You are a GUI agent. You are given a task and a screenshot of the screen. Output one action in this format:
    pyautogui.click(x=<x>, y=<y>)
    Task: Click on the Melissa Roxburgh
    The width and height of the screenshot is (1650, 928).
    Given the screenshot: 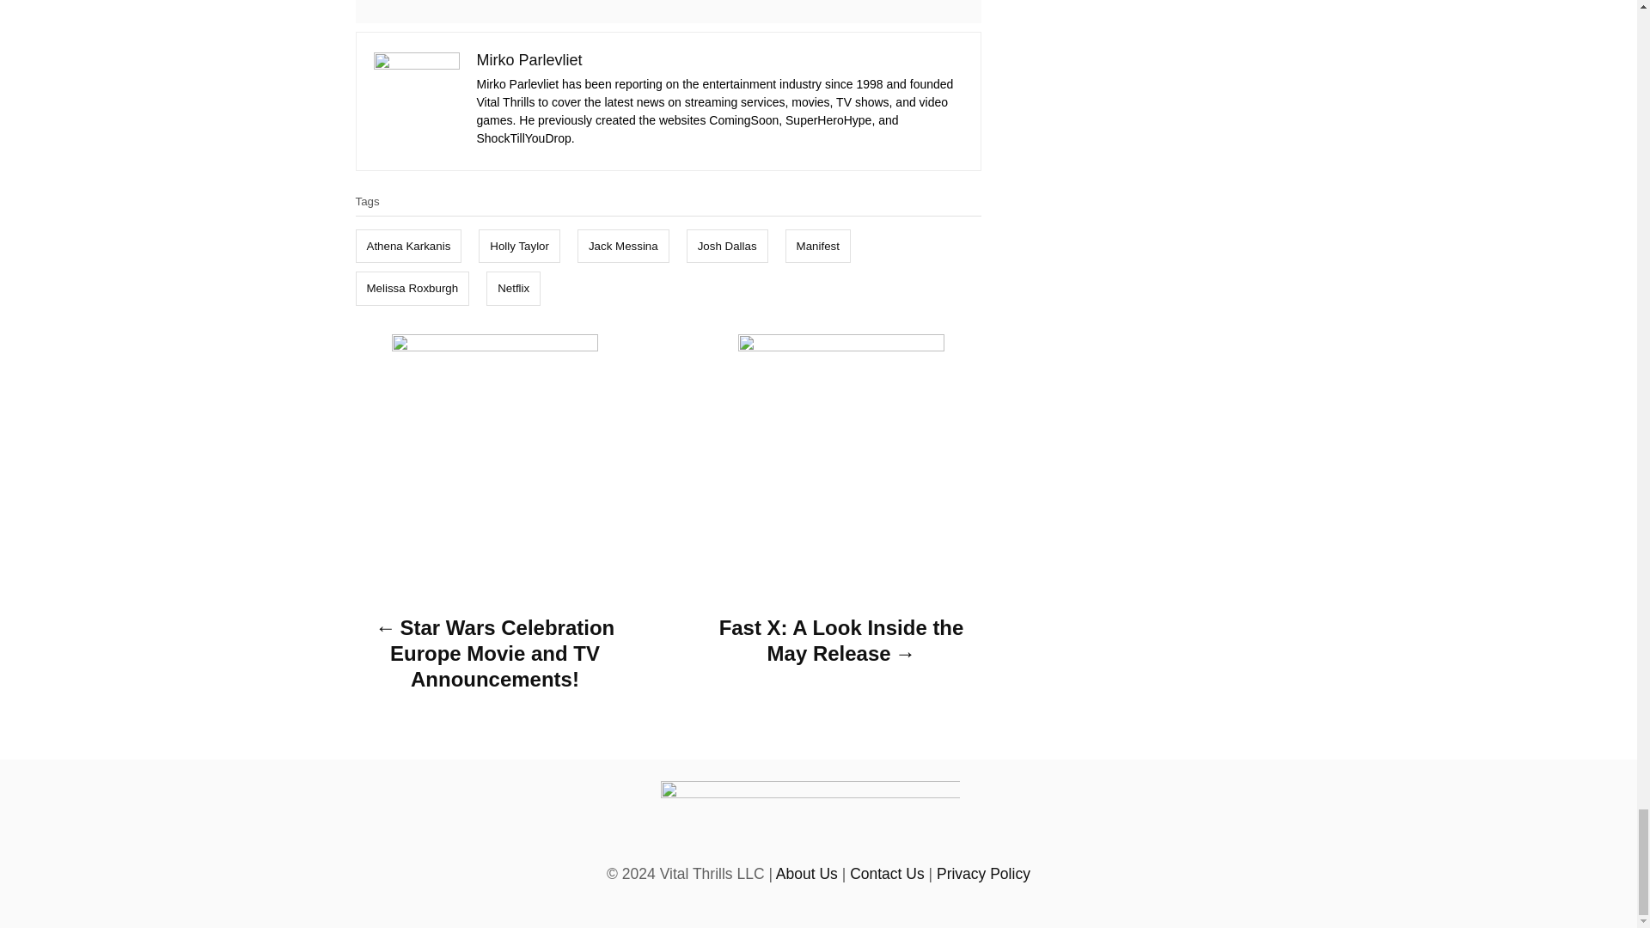 What is the action you would take?
    pyautogui.click(x=412, y=289)
    